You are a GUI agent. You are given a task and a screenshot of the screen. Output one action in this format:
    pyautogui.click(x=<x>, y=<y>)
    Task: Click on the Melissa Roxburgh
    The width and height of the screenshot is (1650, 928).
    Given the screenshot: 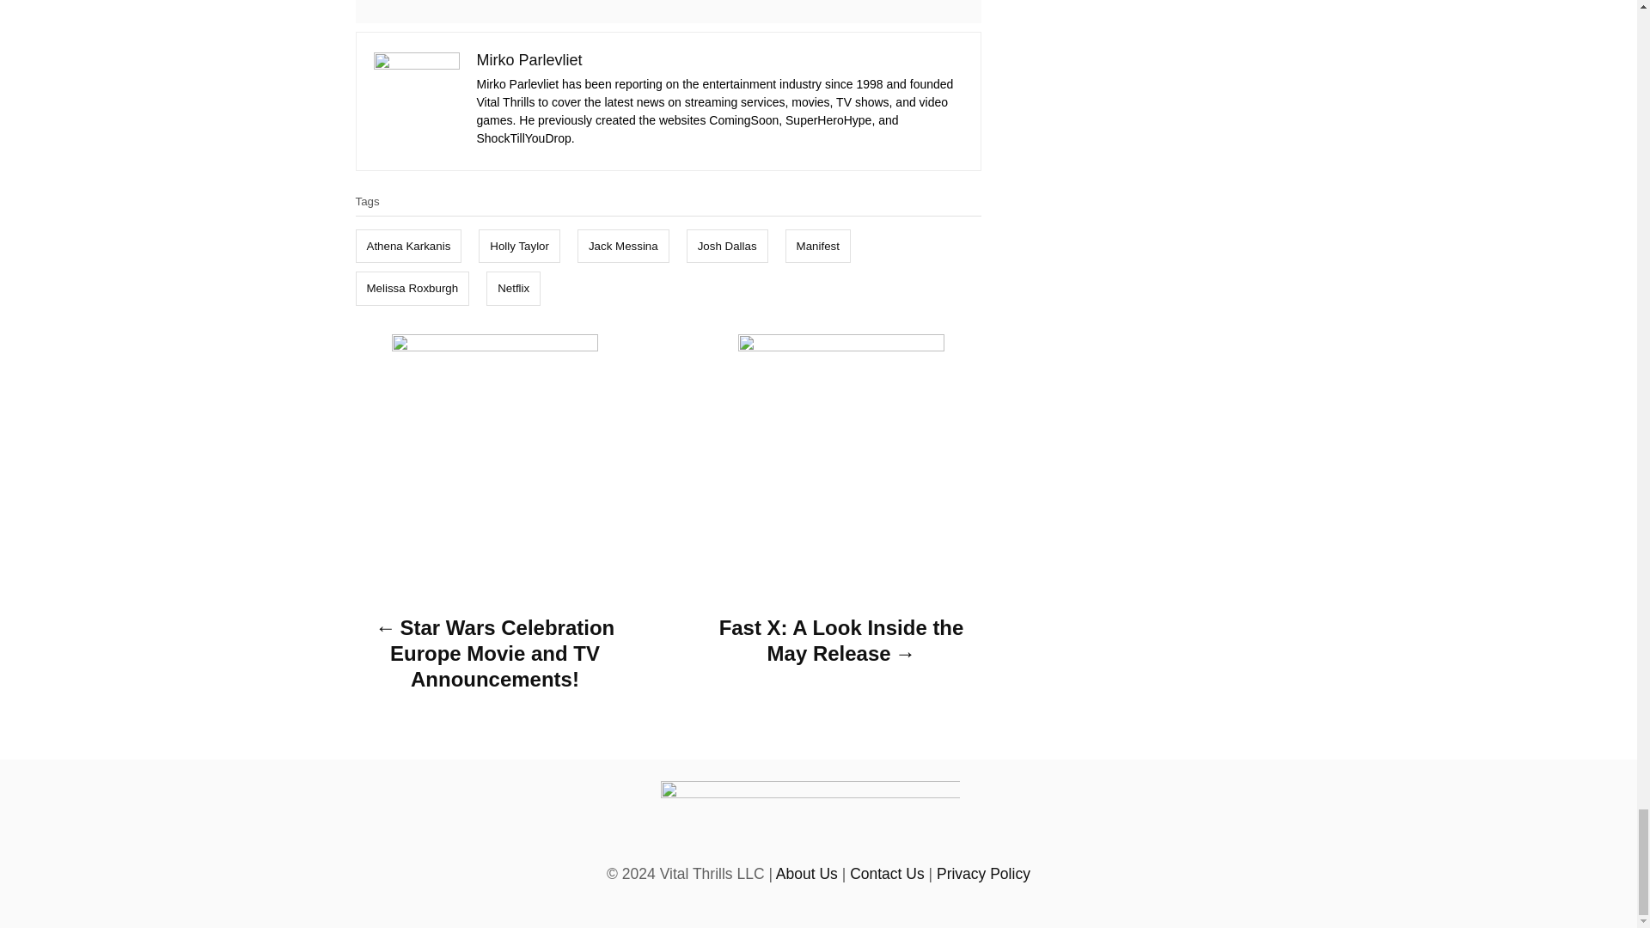 What is the action you would take?
    pyautogui.click(x=412, y=289)
    